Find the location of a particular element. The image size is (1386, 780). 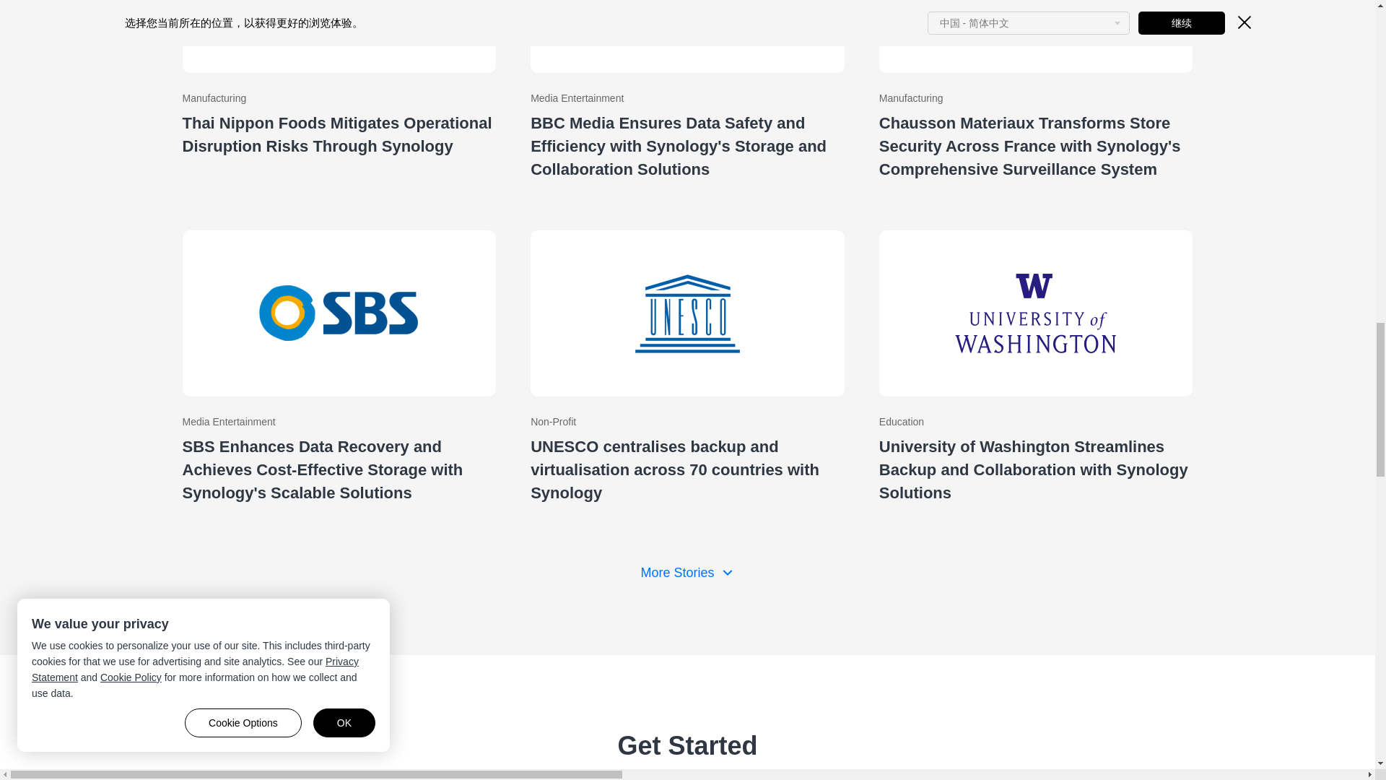

KR SBS is located at coordinates (339, 367).